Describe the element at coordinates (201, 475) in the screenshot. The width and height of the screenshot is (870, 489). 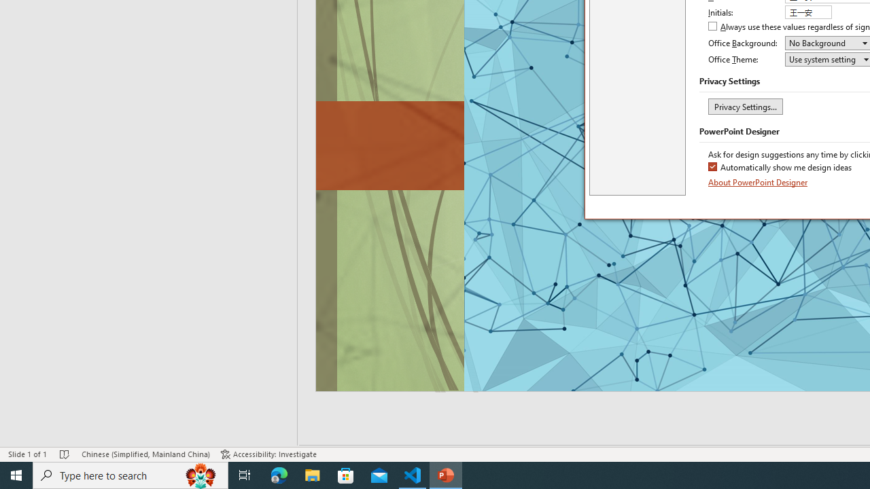
I see `Search highlights icon opens search home window` at that location.